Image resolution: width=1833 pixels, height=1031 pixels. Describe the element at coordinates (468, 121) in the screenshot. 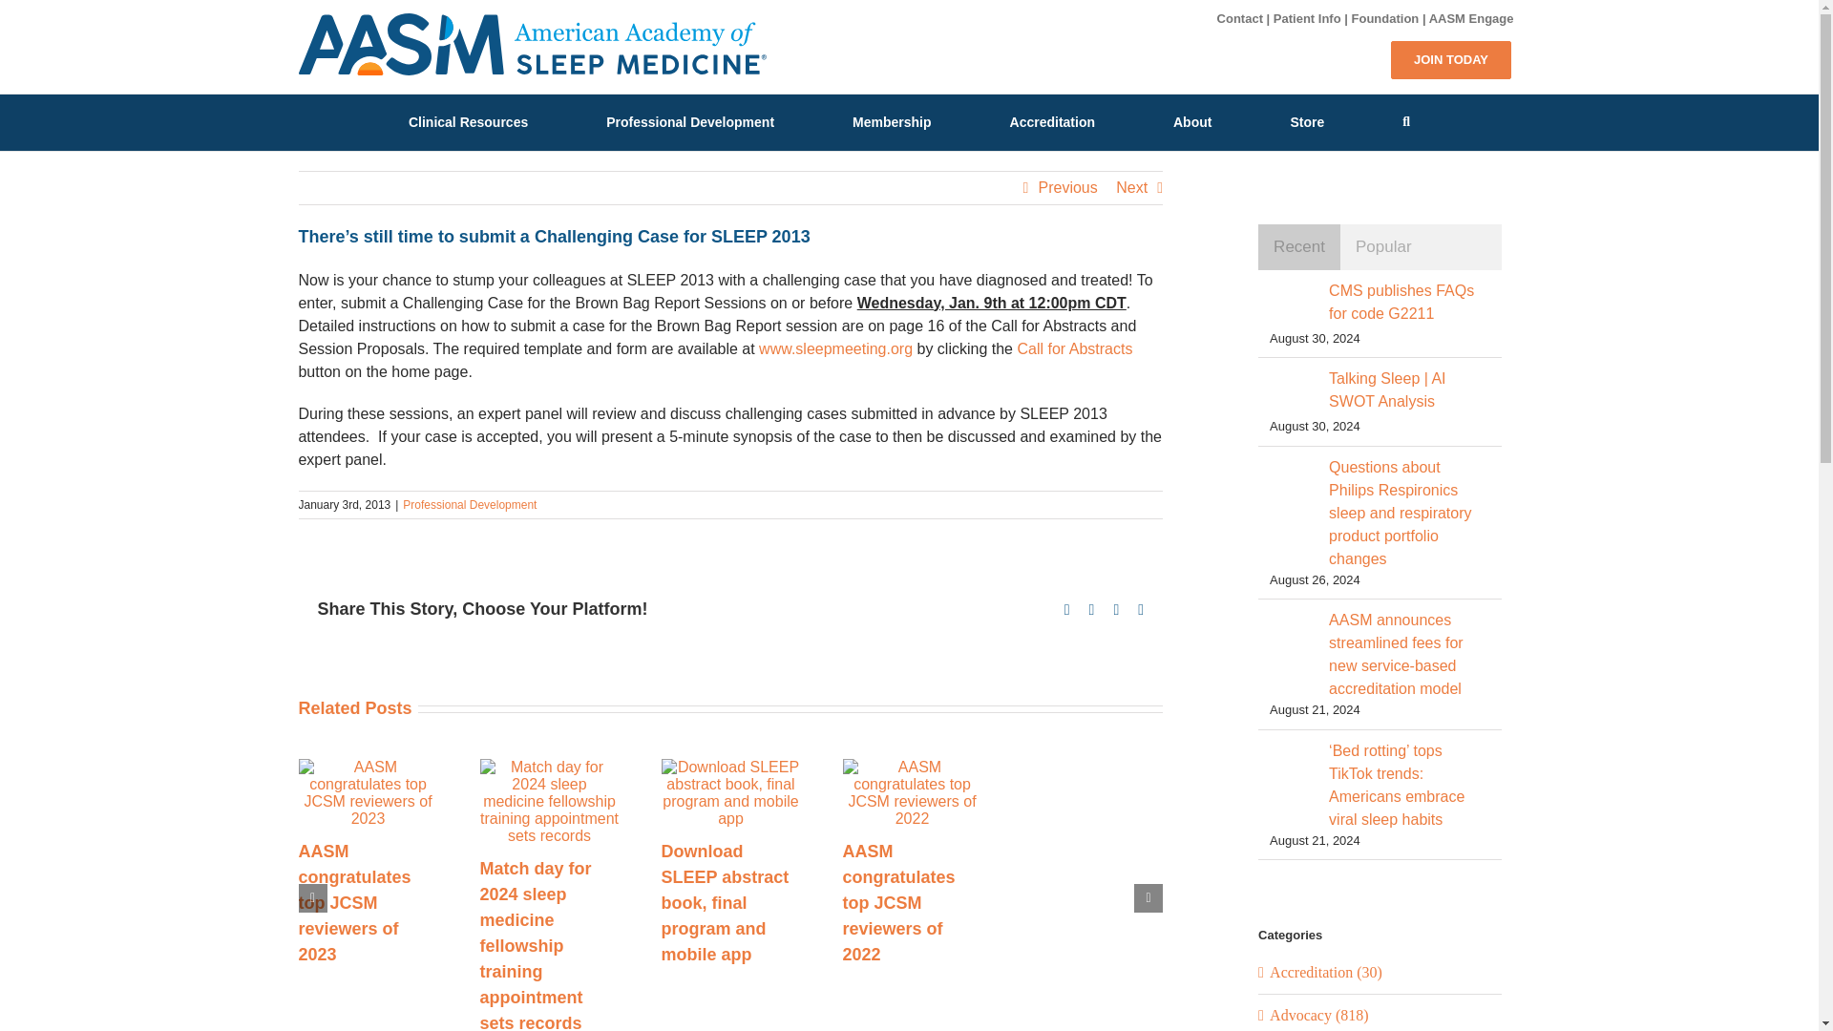

I see `Clinical Resources` at that location.